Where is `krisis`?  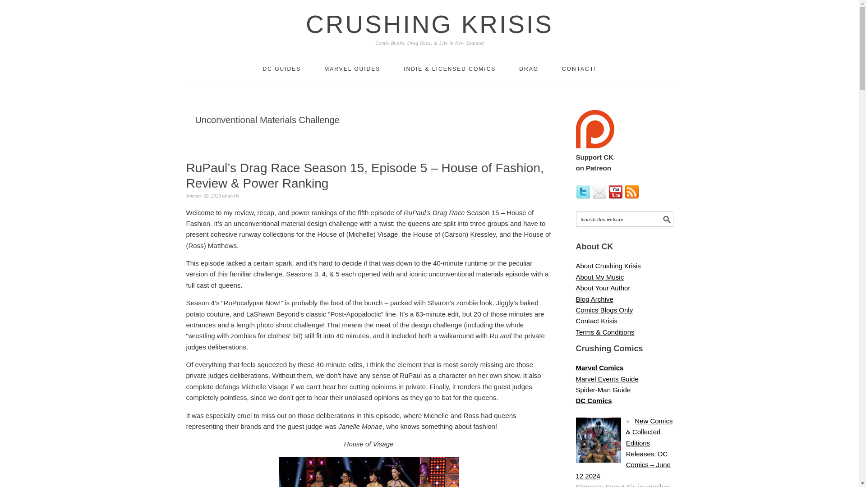 krisis is located at coordinates (234, 195).